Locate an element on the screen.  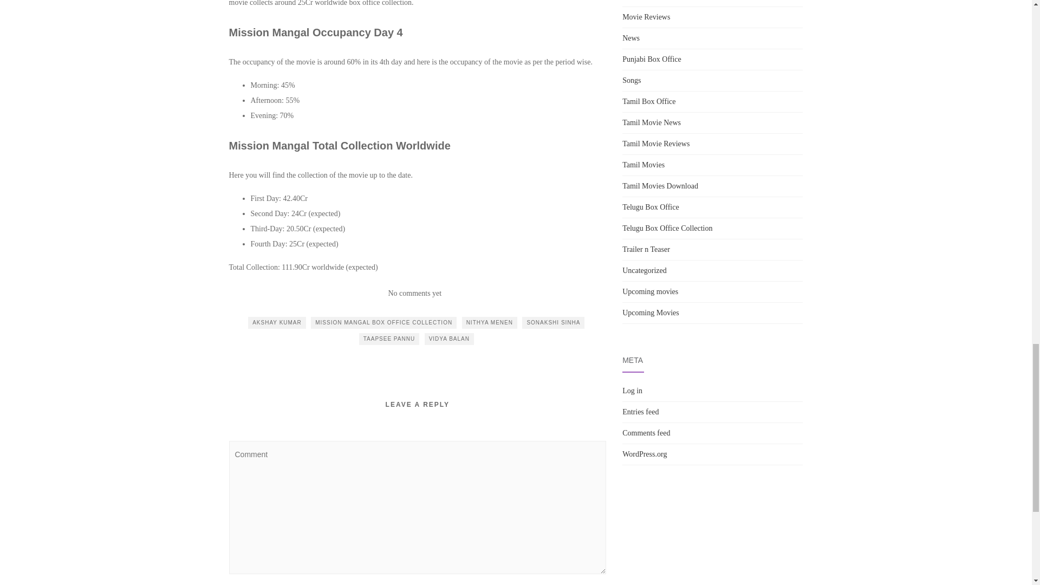
MISSION MANGAL BOX OFFICE COLLECTION is located at coordinates (383, 323).